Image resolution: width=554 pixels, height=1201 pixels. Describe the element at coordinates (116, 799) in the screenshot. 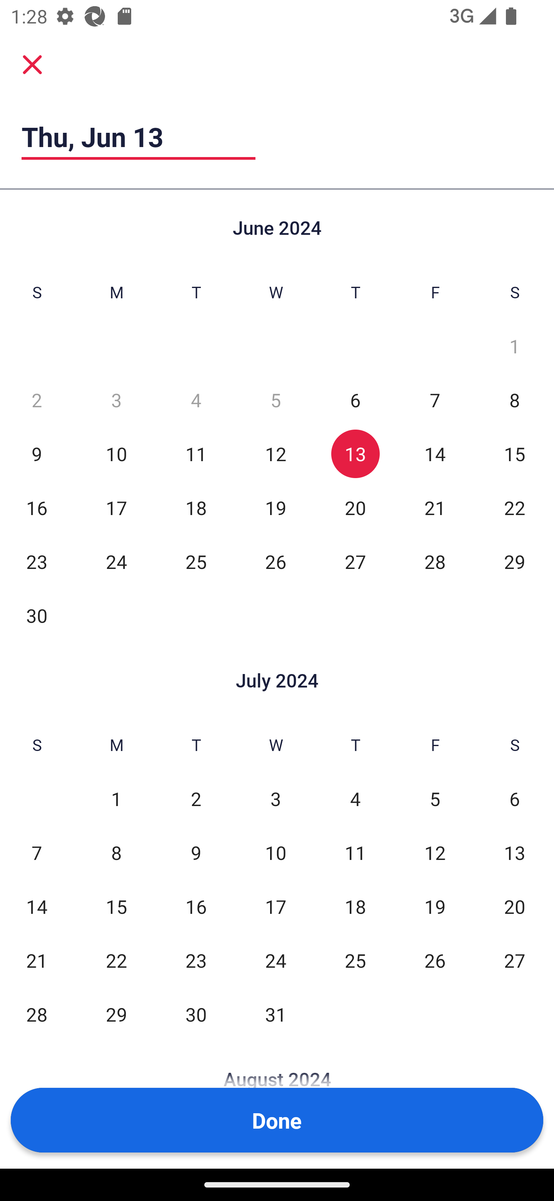

I see `1 Mon, Jul 1, Not Selected` at that location.